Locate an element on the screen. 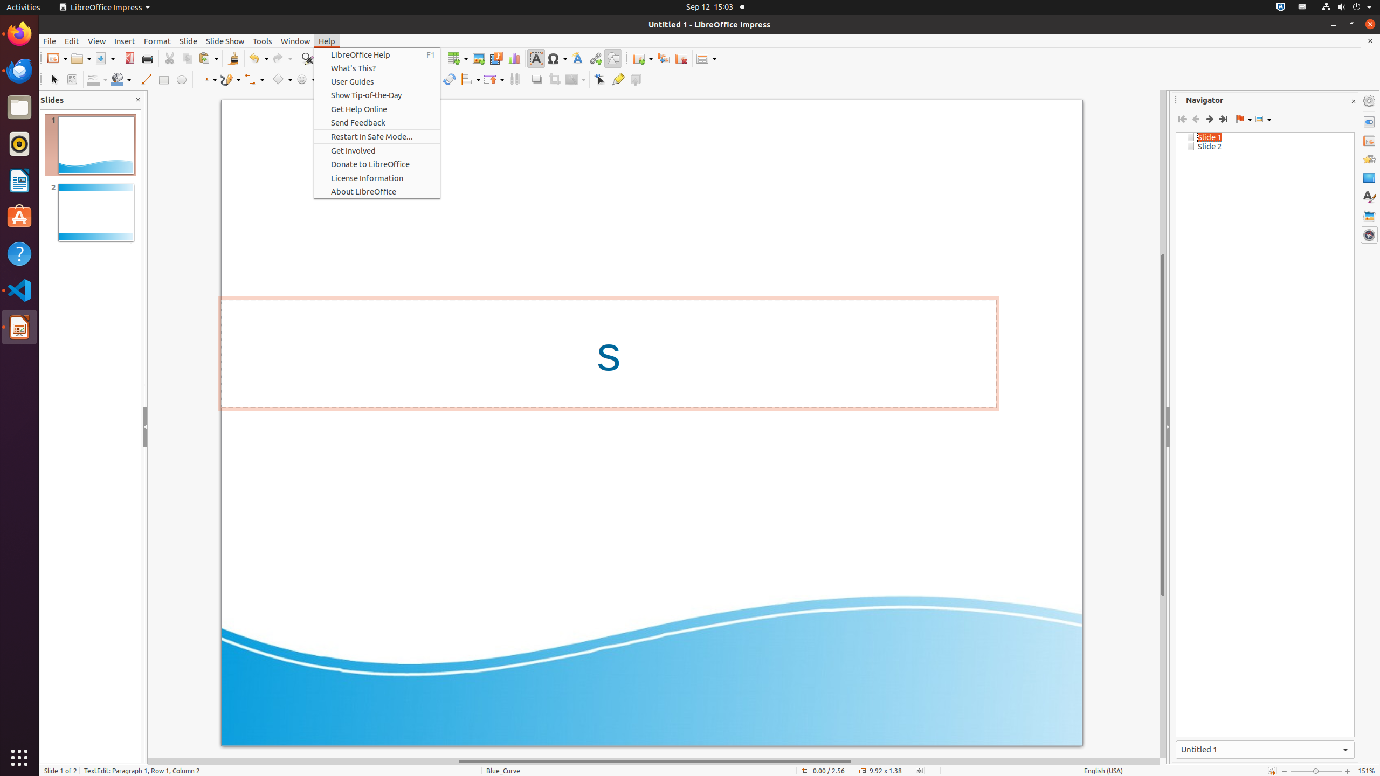  Styles is located at coordinates (1369, 197).